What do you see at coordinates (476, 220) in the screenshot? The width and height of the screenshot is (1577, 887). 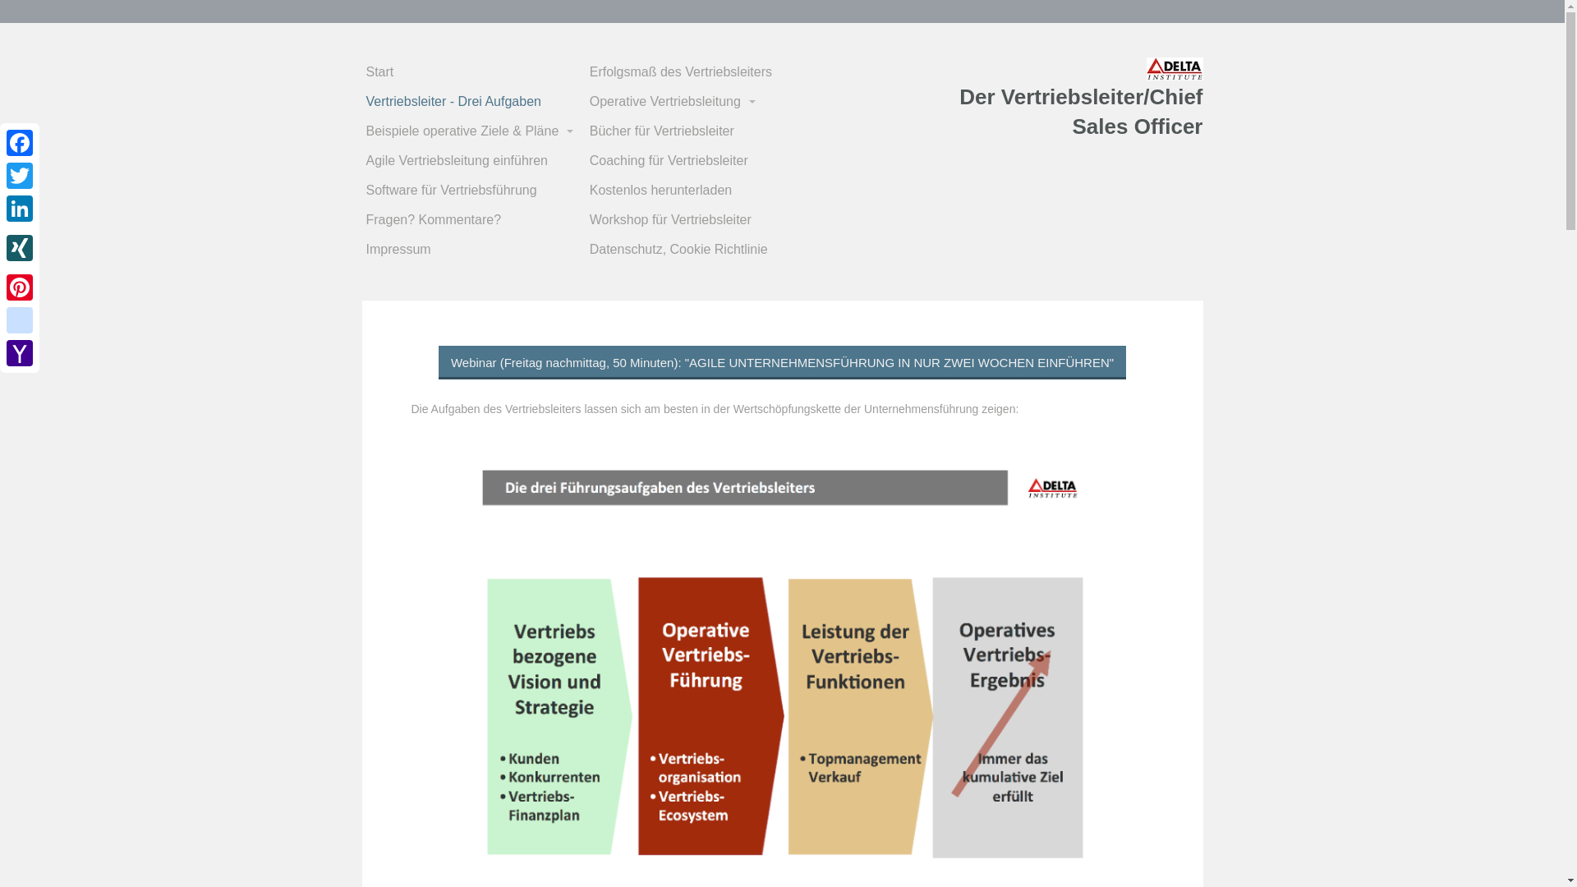 I see `Fragen? Kommentare?` at bounding box center [476, 220].